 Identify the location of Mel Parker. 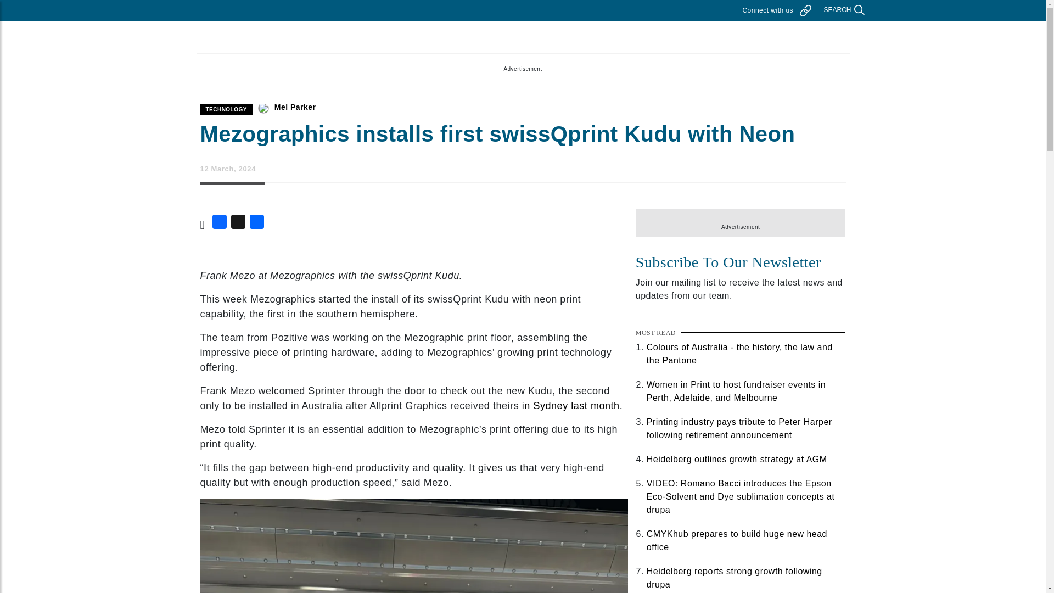
(295, 107).